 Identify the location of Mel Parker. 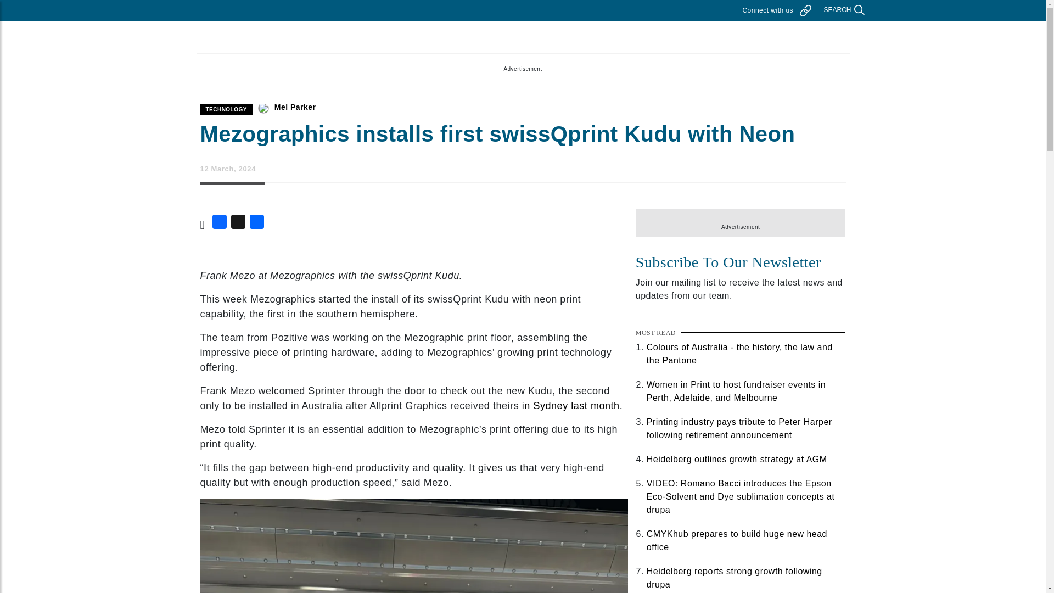
(295, 107).